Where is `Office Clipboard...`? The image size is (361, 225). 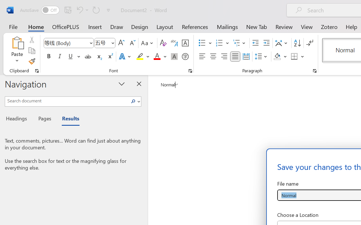 Office Clipboard... is located at coordinates (37, 71).